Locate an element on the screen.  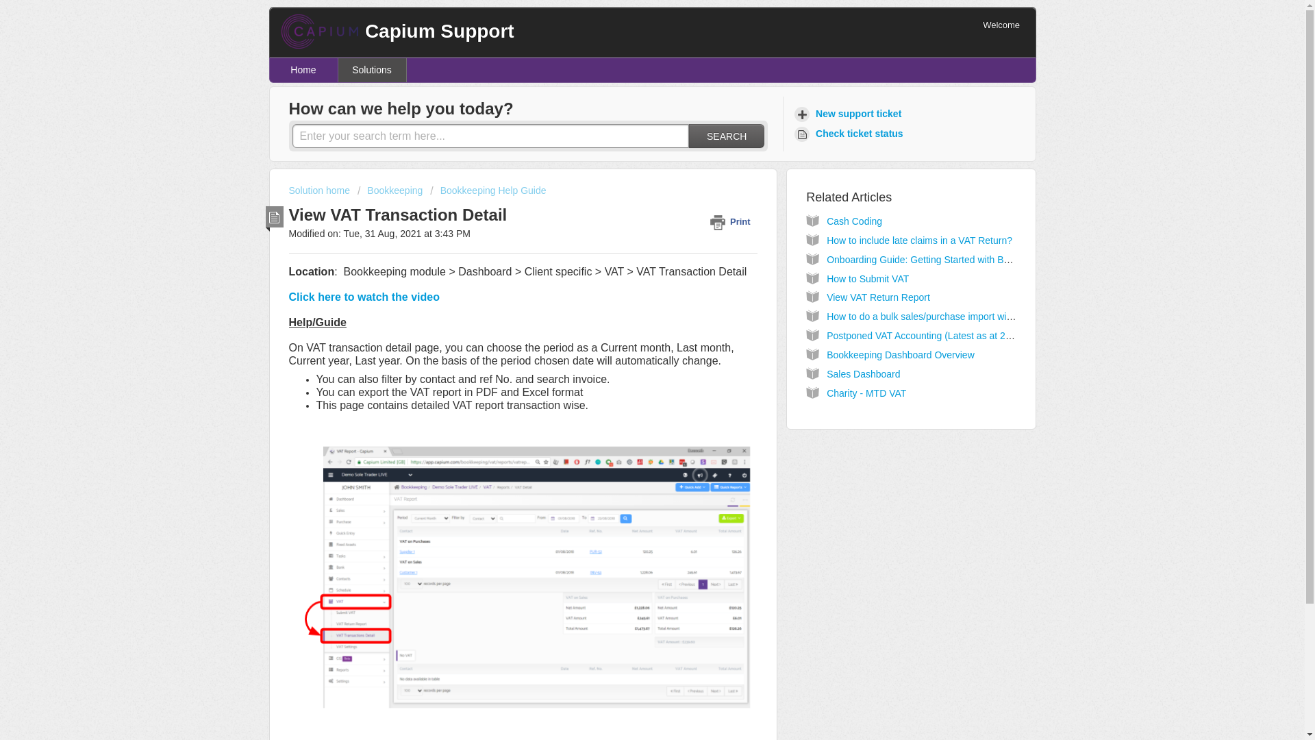
Bookkeeping is located at coordinates (390, 190).